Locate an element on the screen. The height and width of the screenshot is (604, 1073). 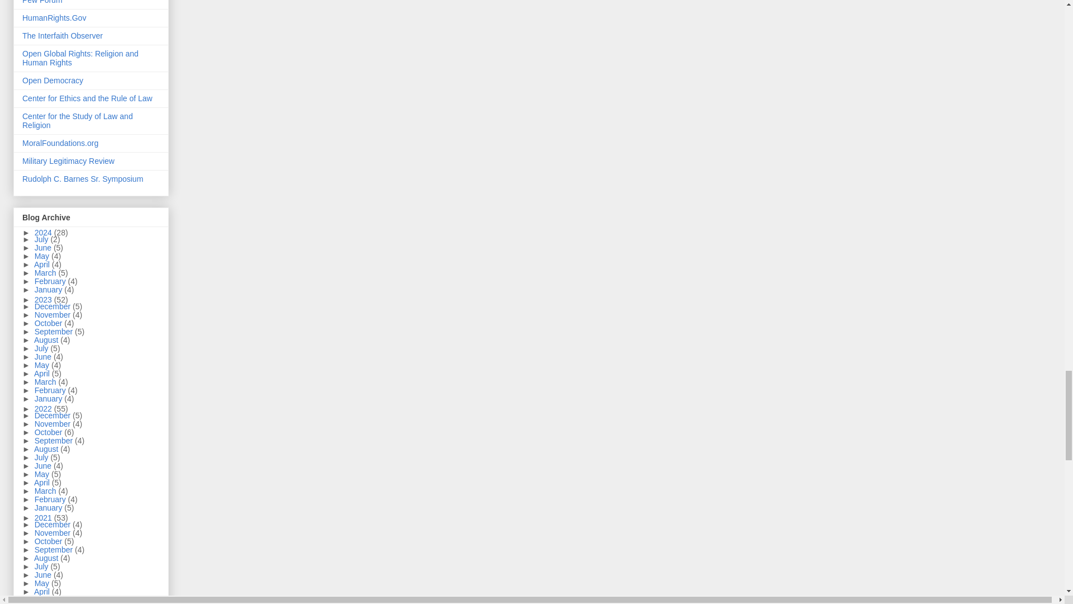
Center for Ethics and the Rule of Law is located at coordinates (87, 98).